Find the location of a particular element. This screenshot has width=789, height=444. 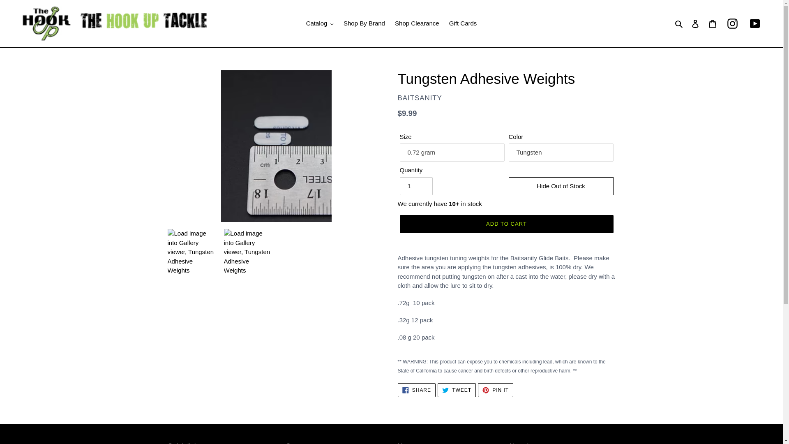

Cart is located at coordinates (712, 23).